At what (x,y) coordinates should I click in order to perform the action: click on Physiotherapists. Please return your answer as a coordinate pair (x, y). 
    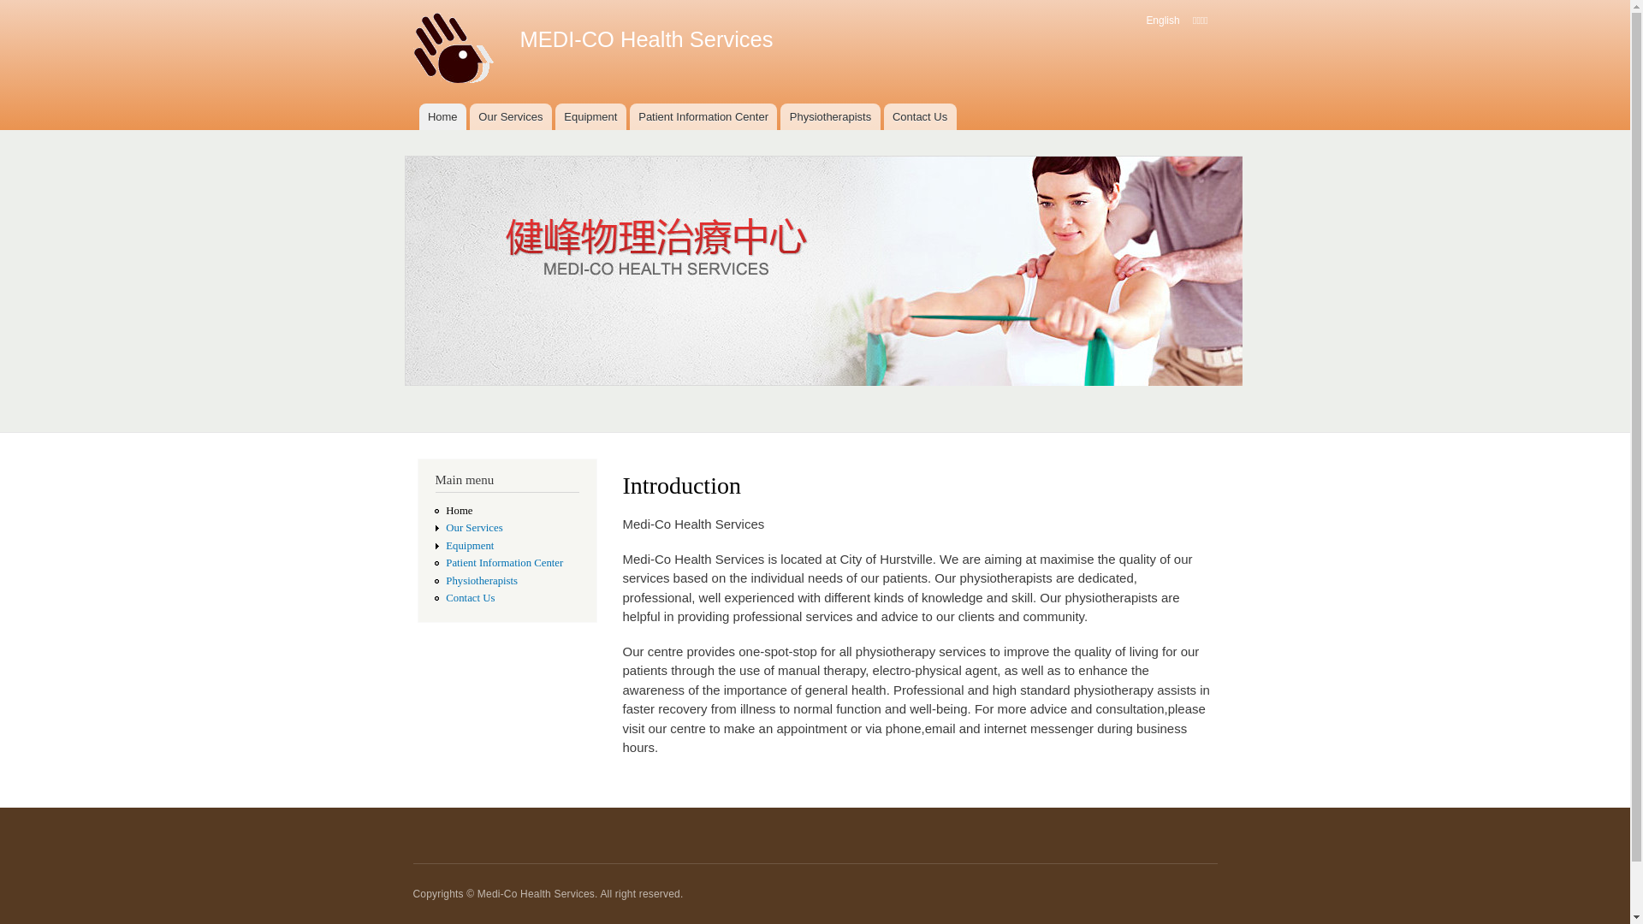
    Looking at the image, I should click on (830, 116).